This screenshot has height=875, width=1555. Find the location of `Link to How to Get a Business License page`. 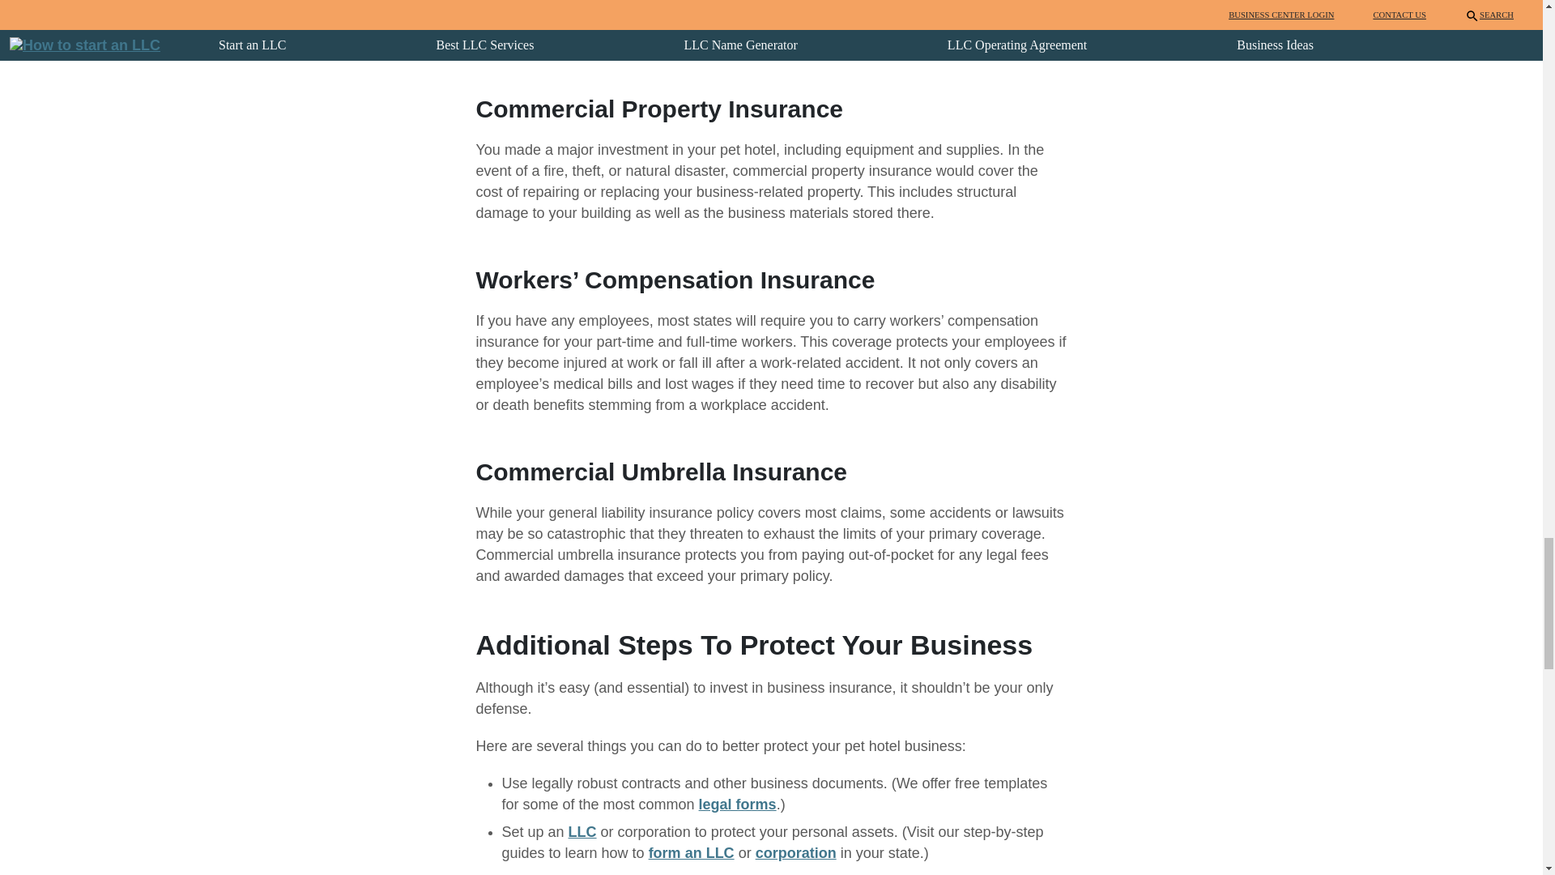

Link to How to Get a Business License page is located at coordinates (700, 873).